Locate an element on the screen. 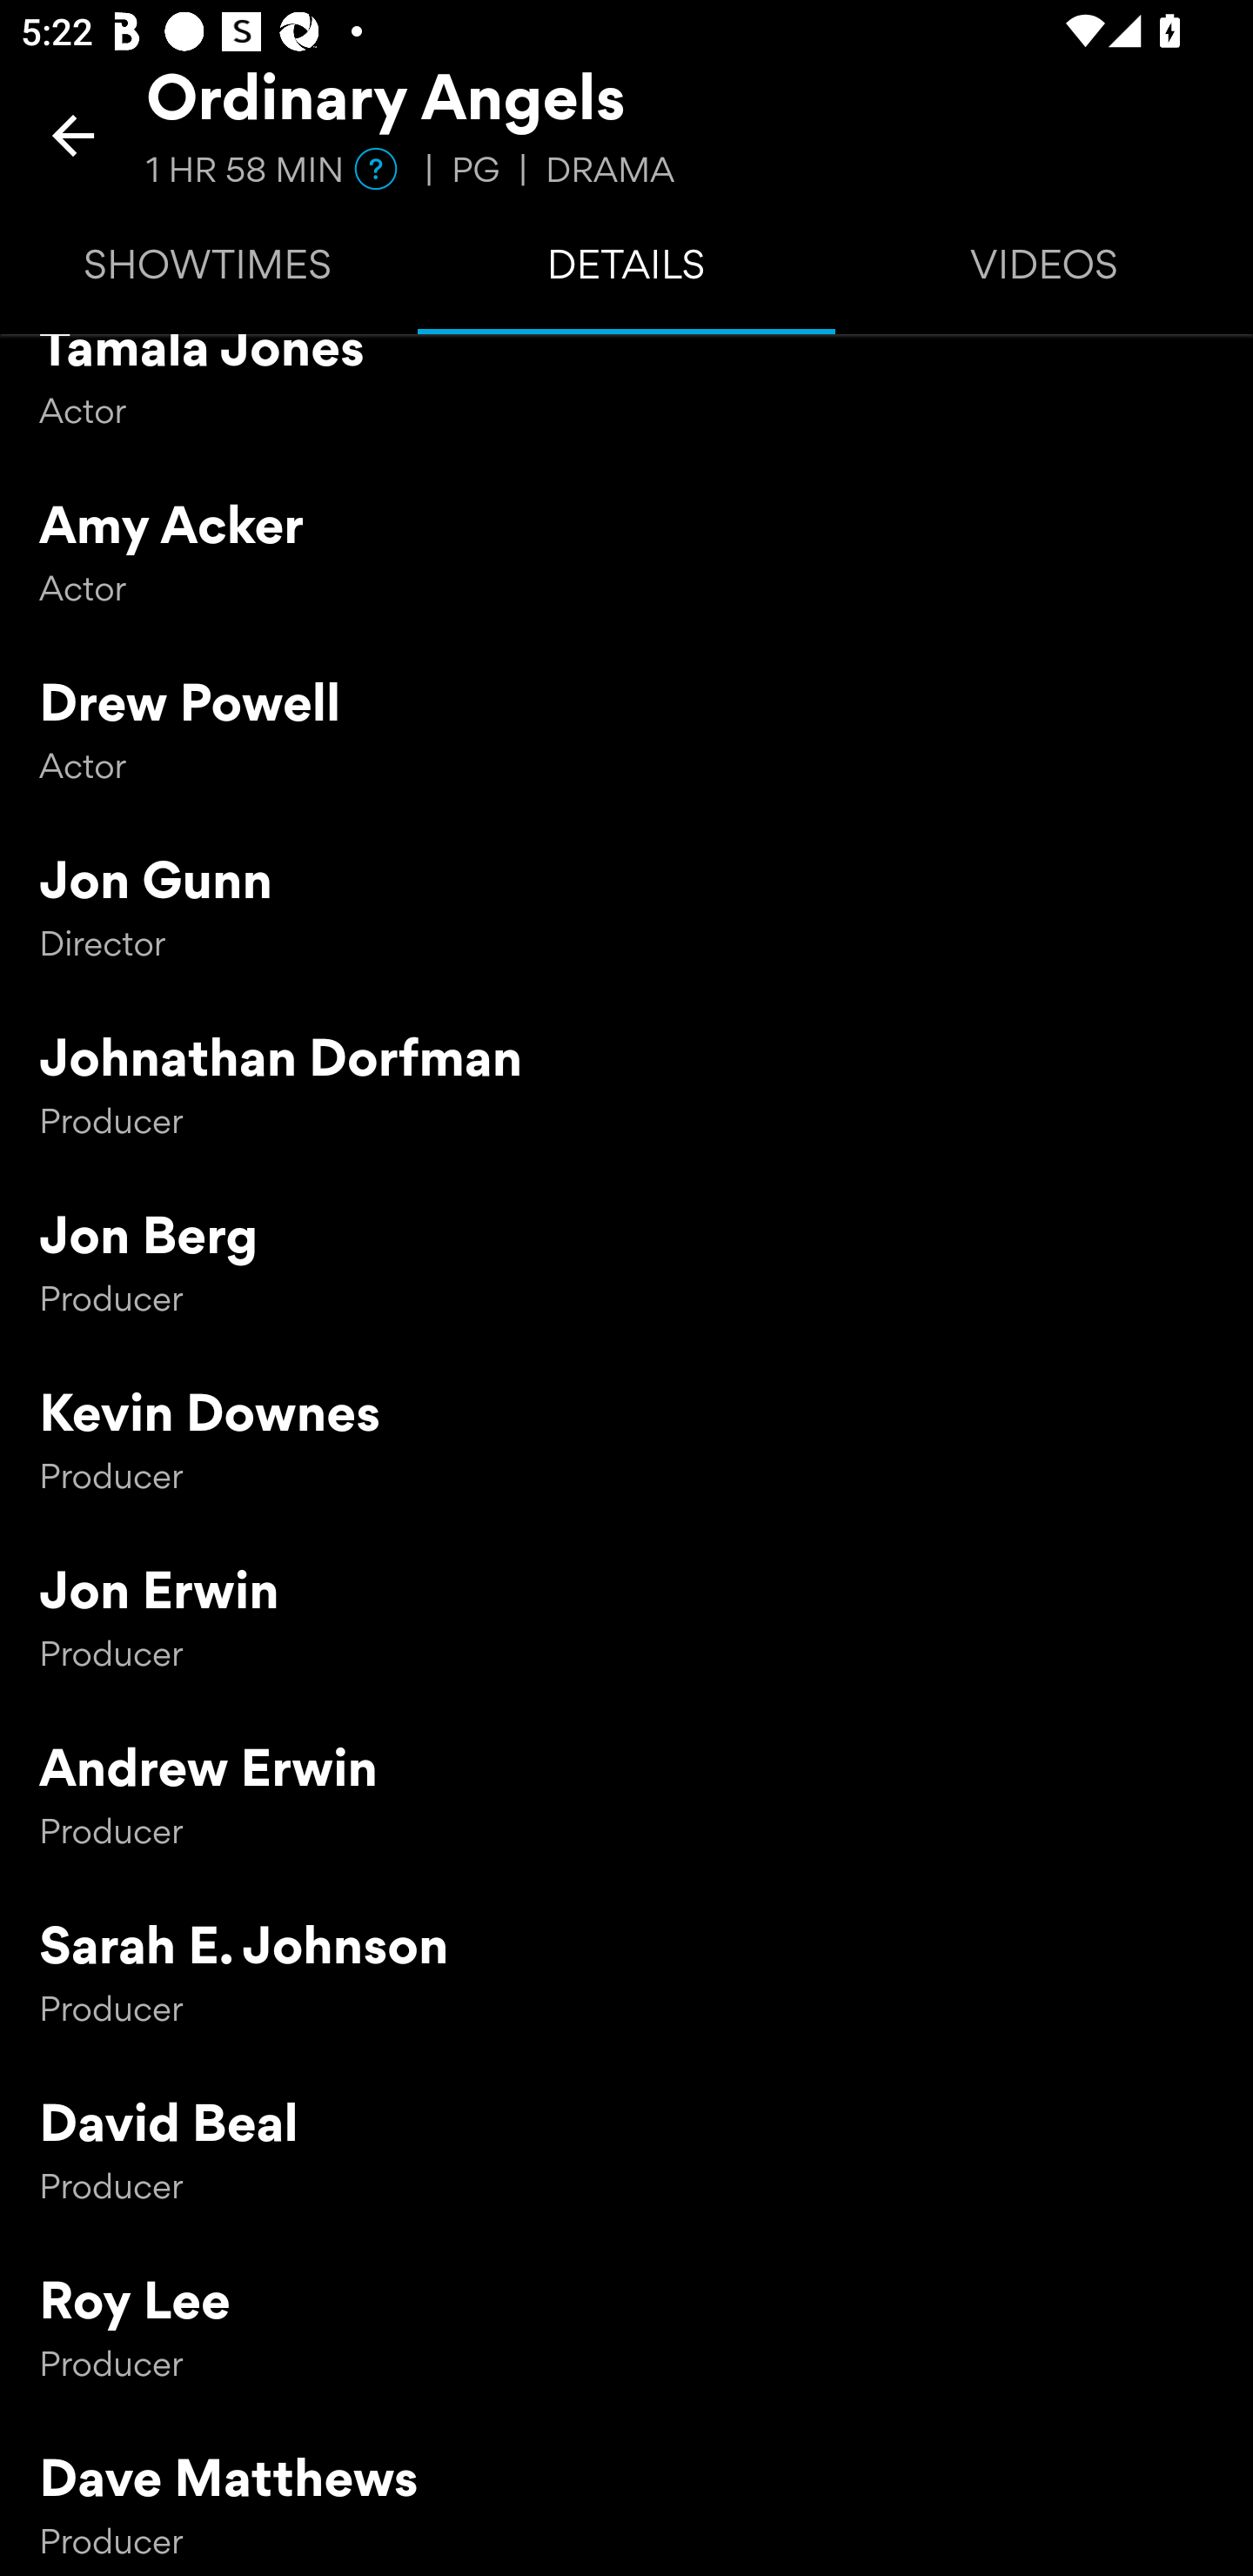 This screenshot has width=1253, height=2576. DETAILS
Tab 2 of 3 is located at coordinates (626, 272).